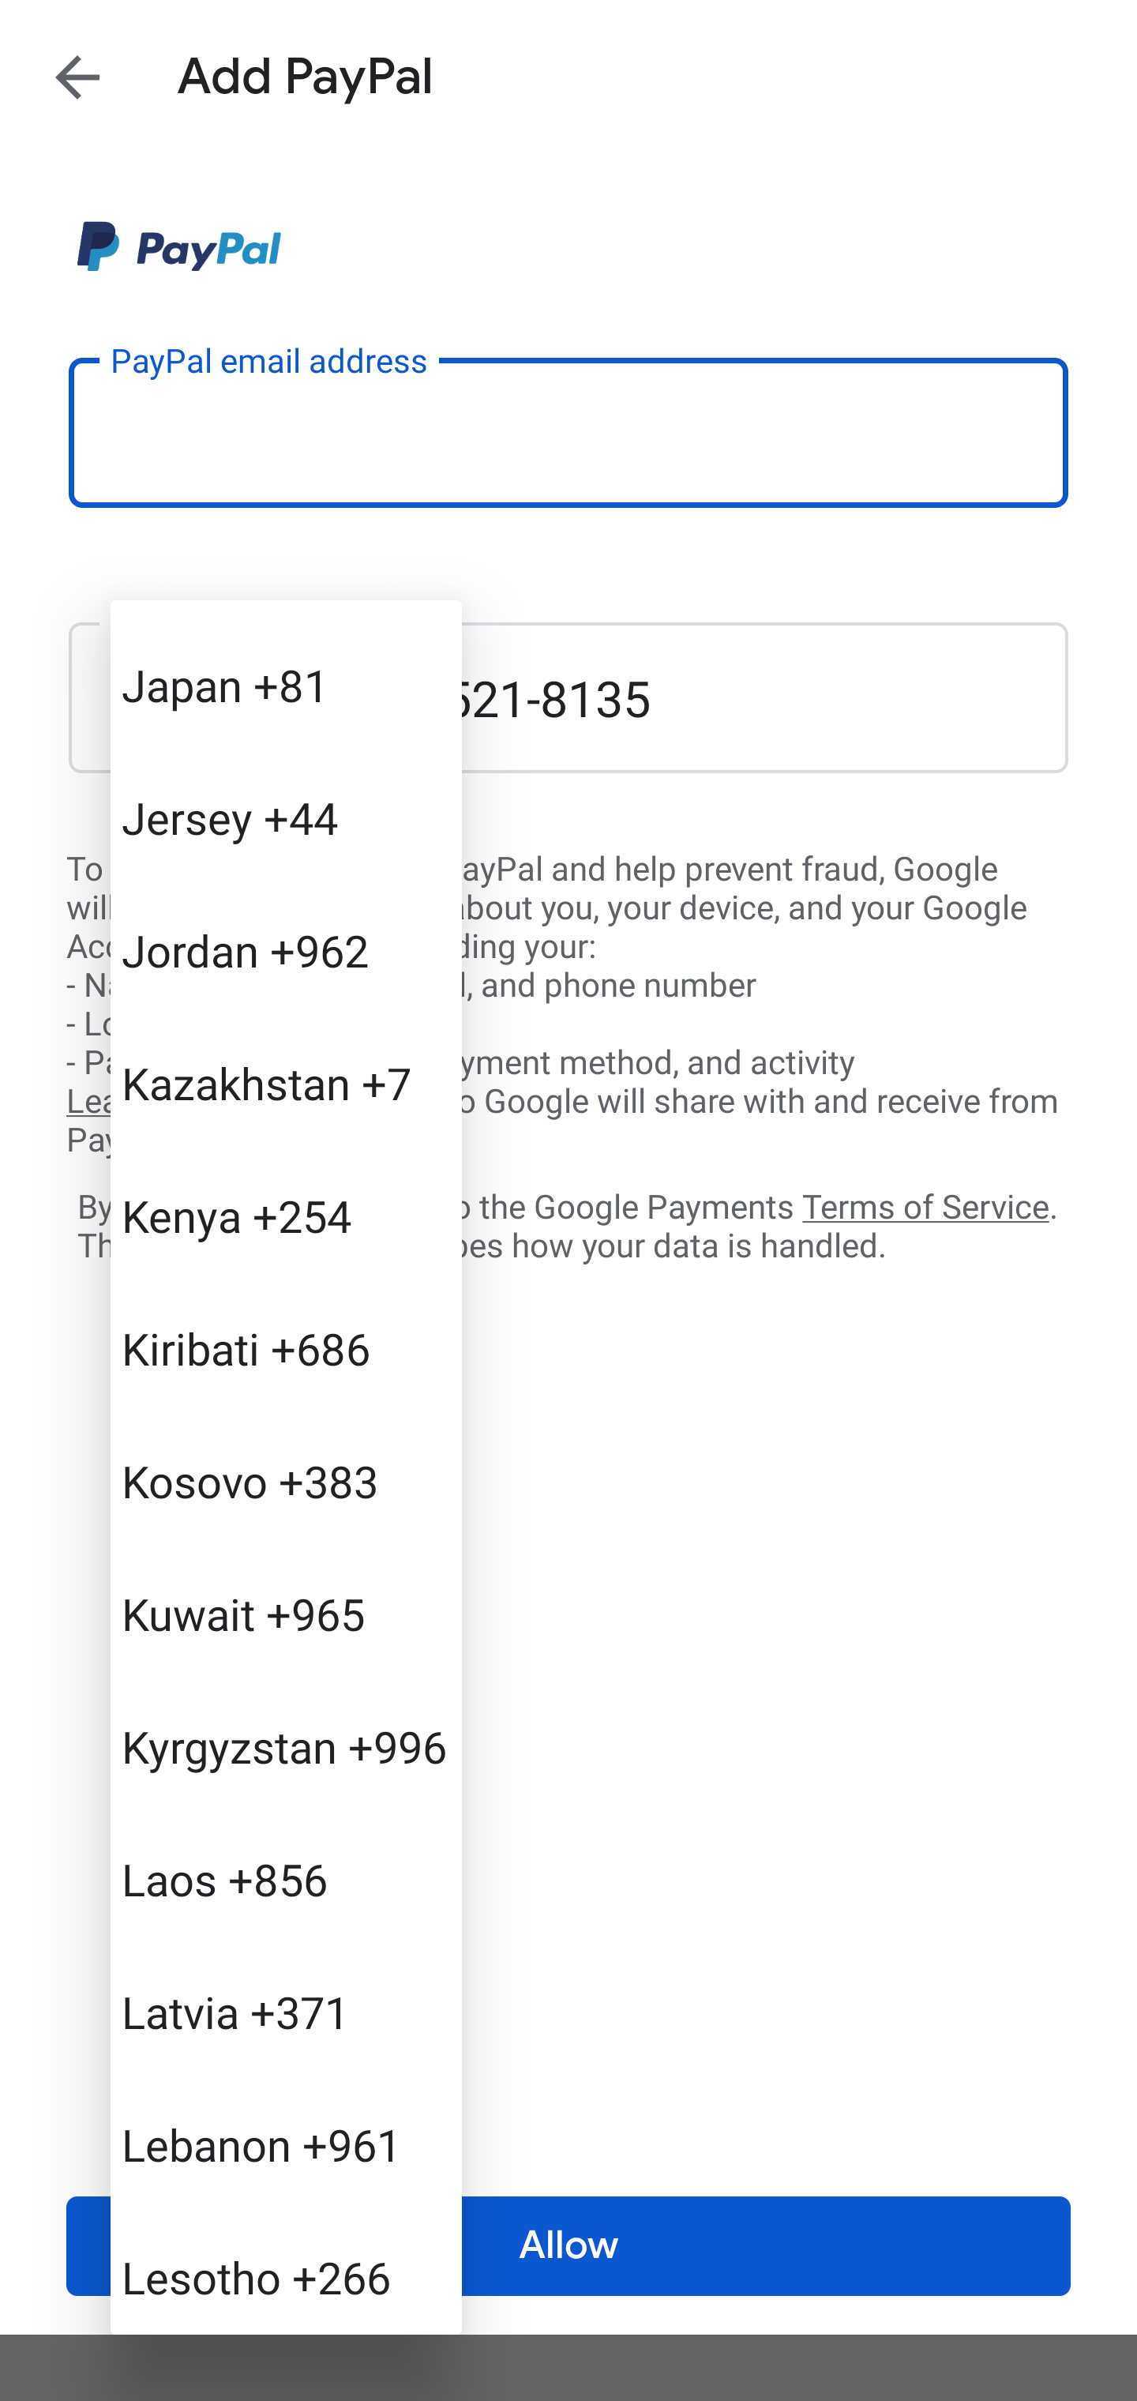  Describe the element at coordinates (286, 2144) in the screenshot. I see `Lebanon +961` at that location.